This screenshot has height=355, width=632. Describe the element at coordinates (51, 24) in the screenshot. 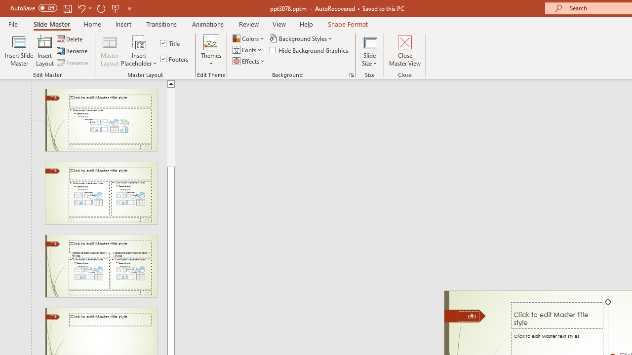

I see `Slide Master` at that location.